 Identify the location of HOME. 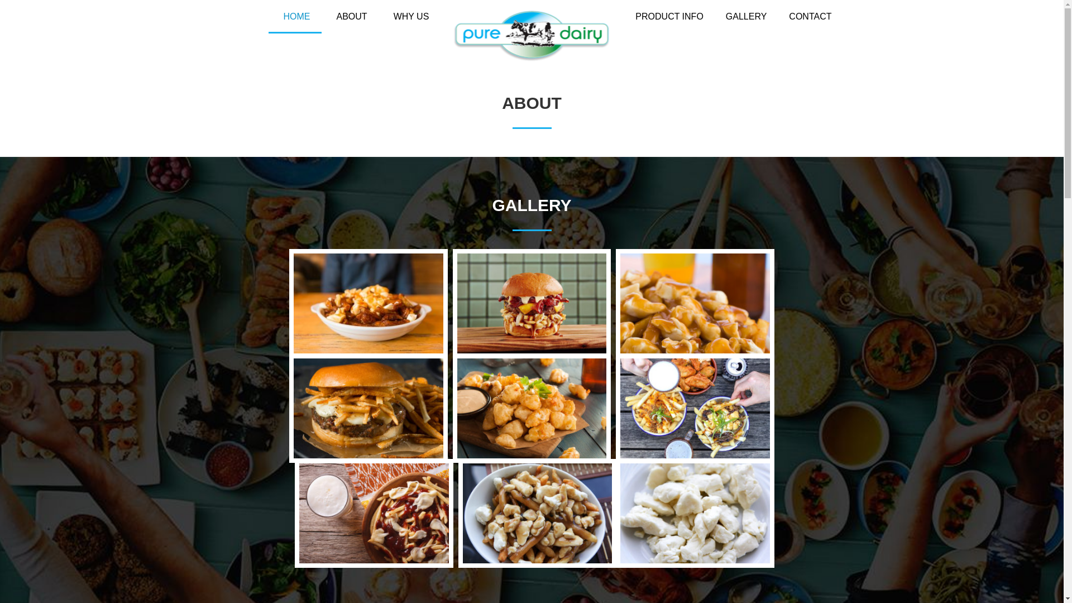
(294, 17).